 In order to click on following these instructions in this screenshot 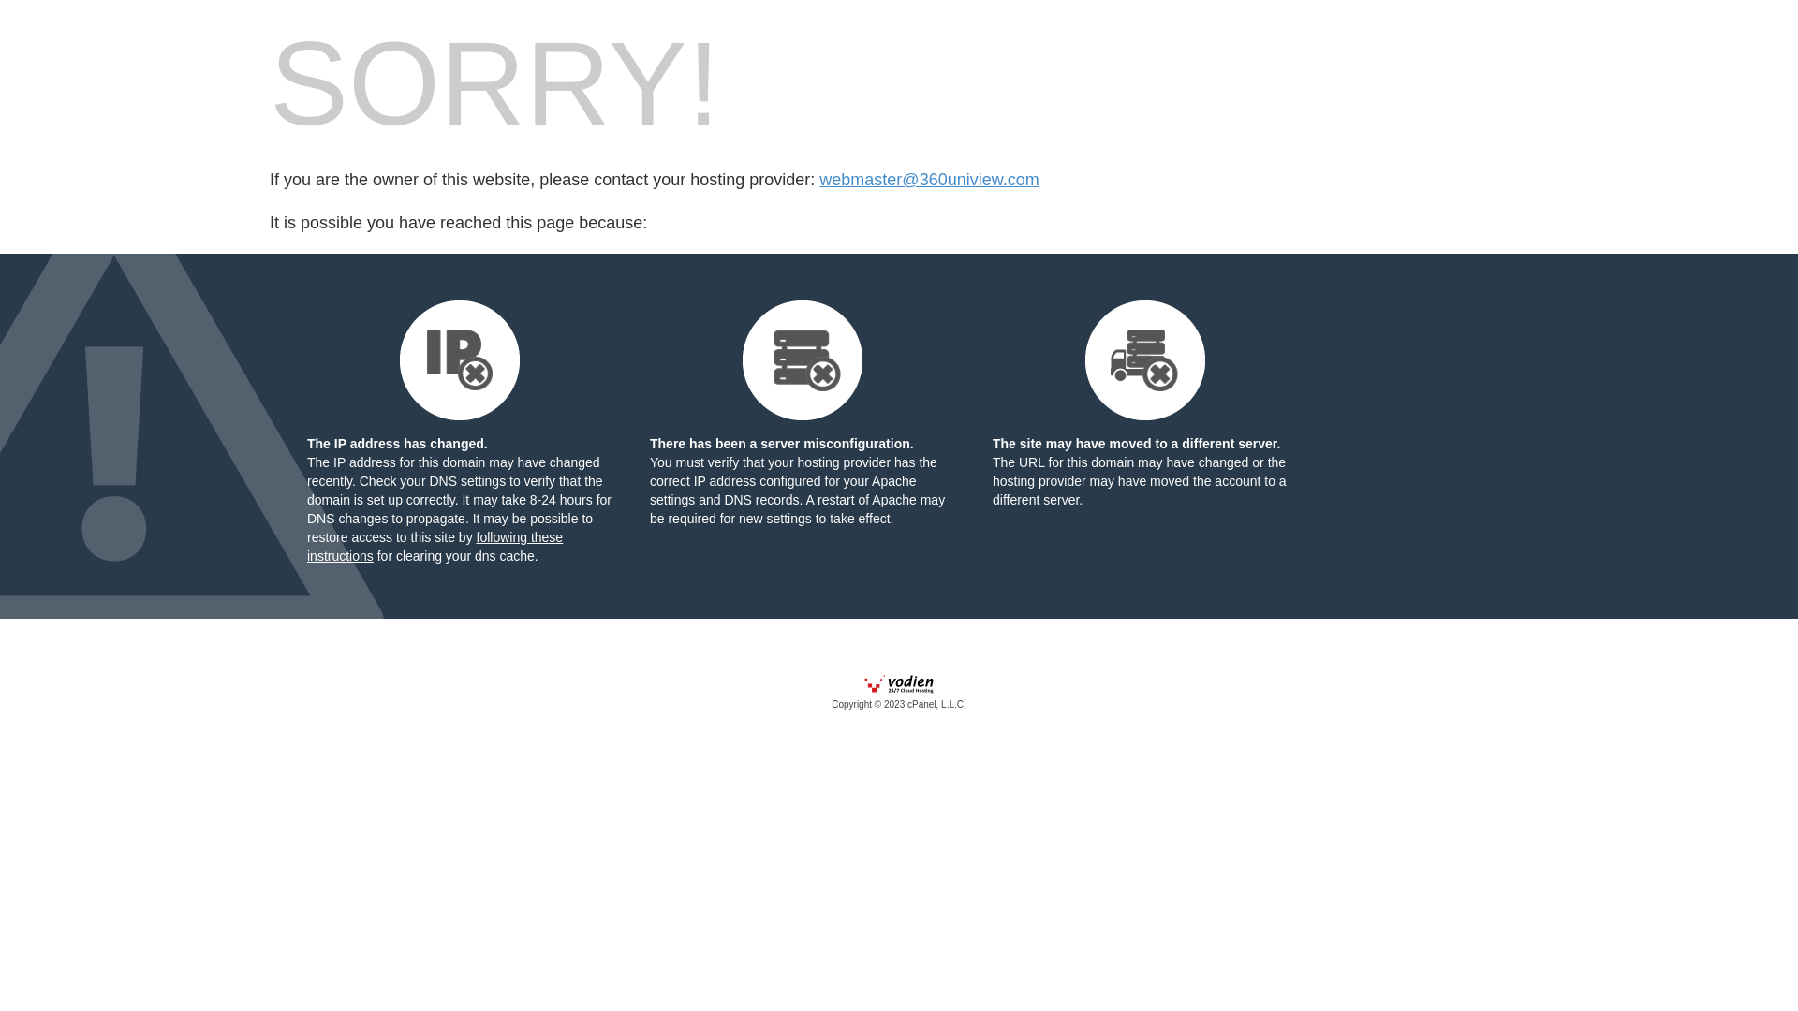, I will do `click(435, 547)`.